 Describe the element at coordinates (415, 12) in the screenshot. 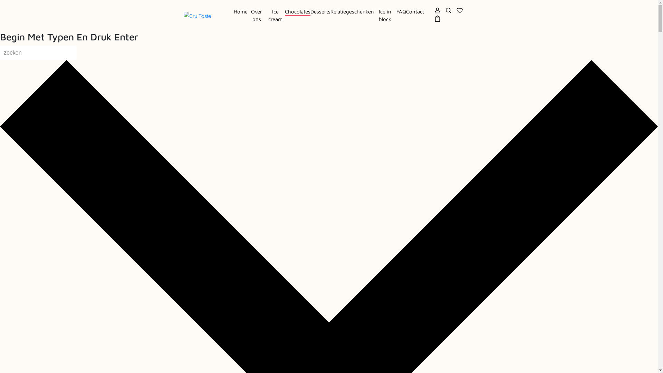

I see `Contact` at that location.